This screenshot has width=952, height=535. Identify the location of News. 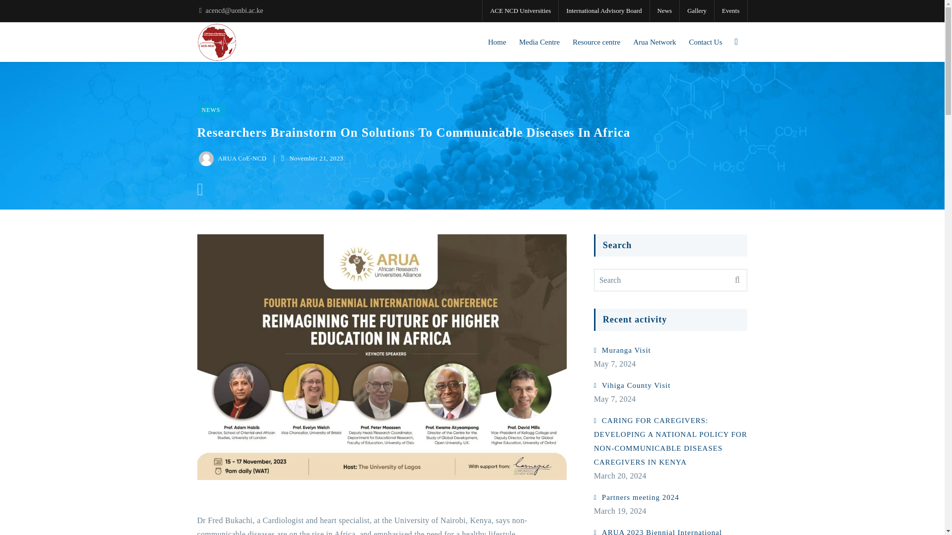
(664, 11).